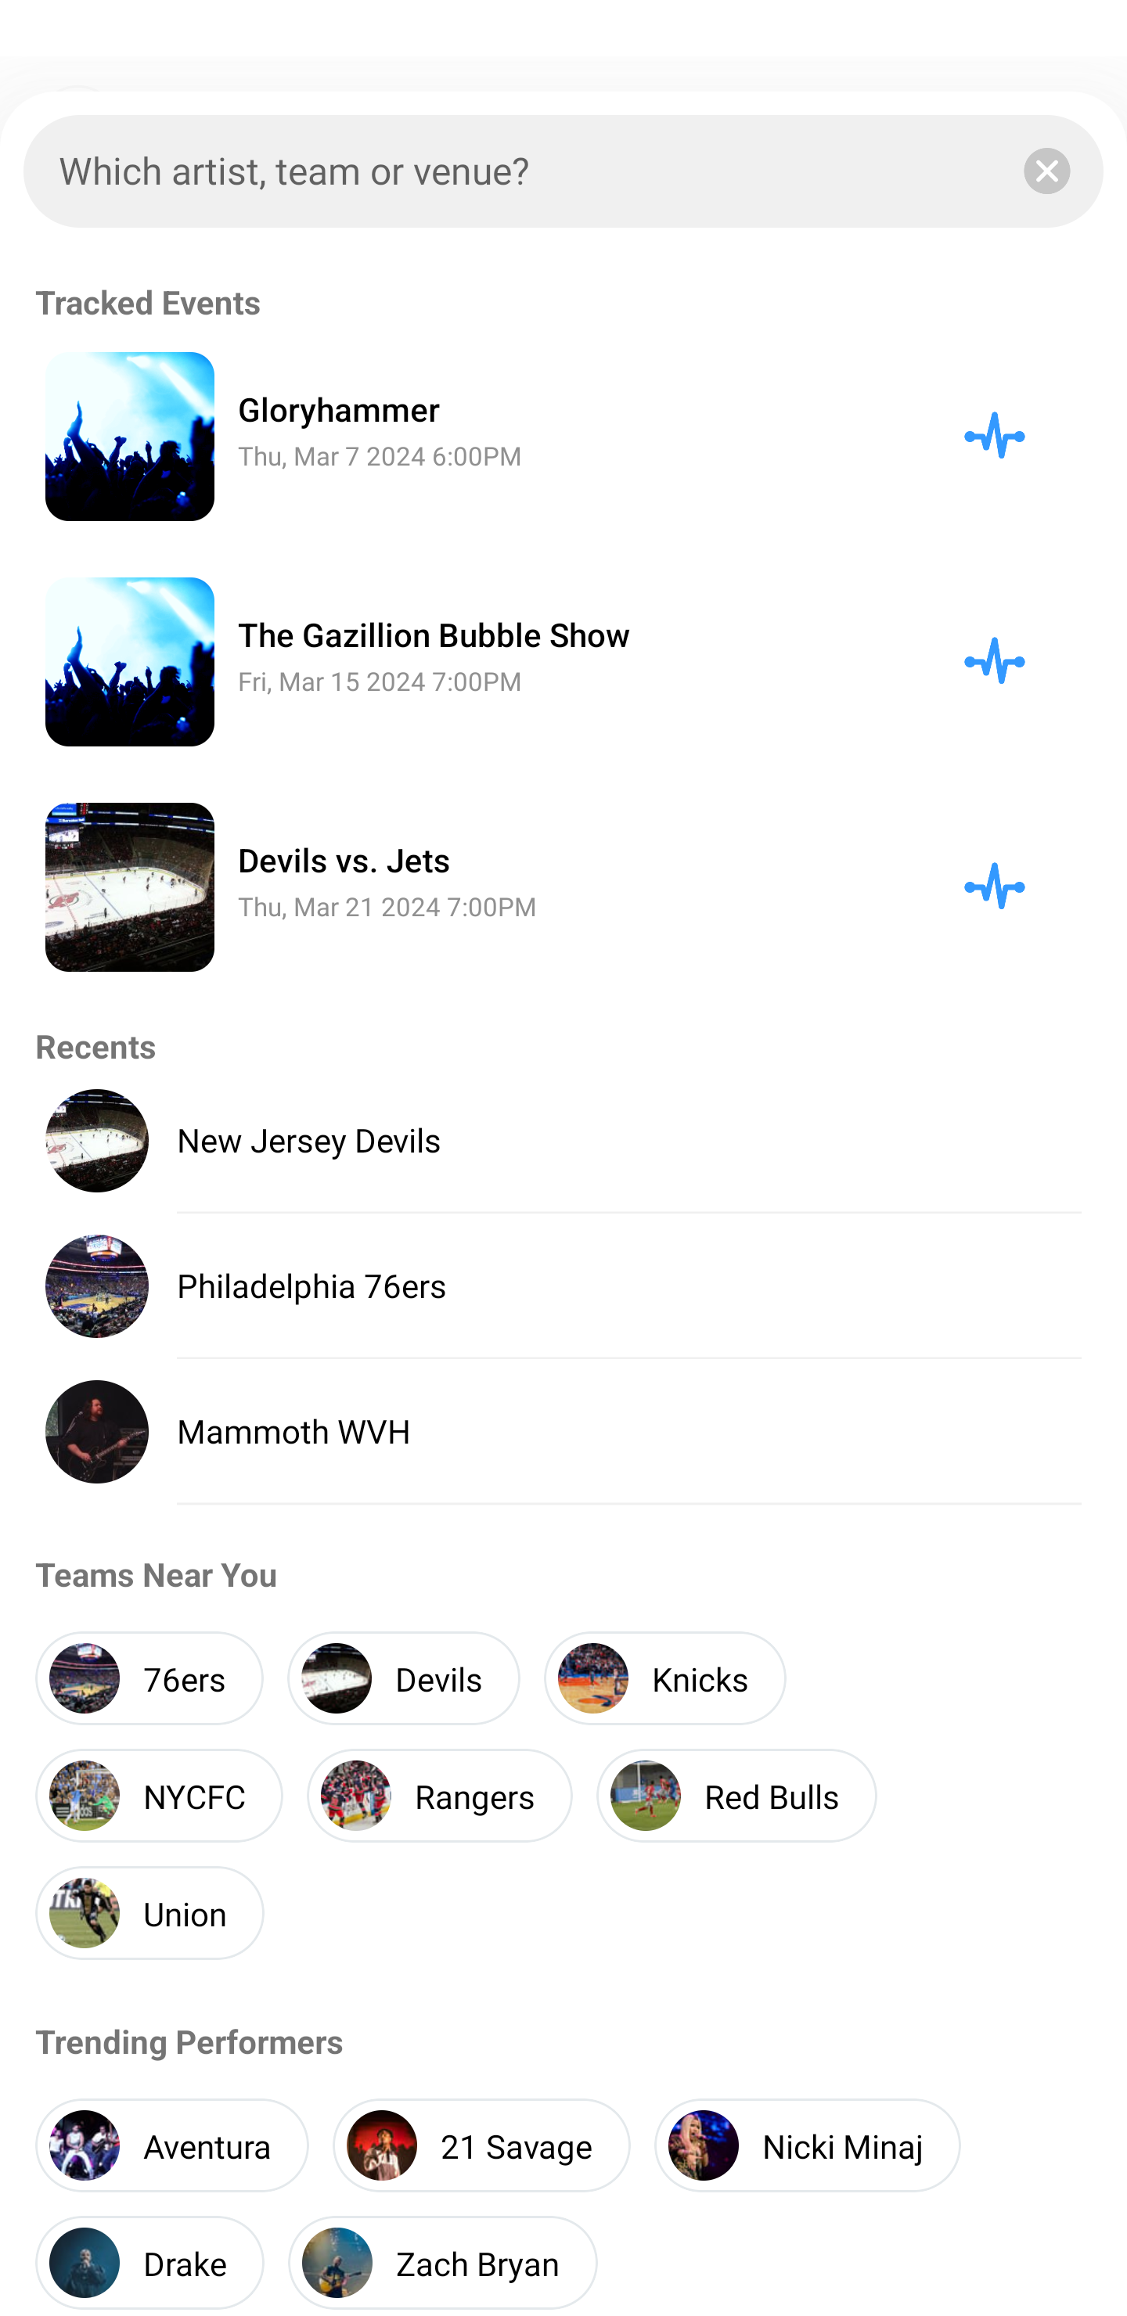 This screenshot has height=2316, width=1127. What do you see at coordinates (172, 2145) in the screenshot?
I see `Aventura` at bounding box center [172, 2145].